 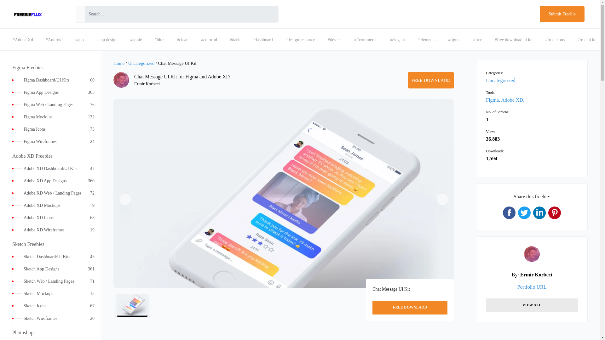 What do you see at coordinates (555, 40) in the screenshot?
I see `Download freebies from dashboard tag` at bounding box center [555, 40].